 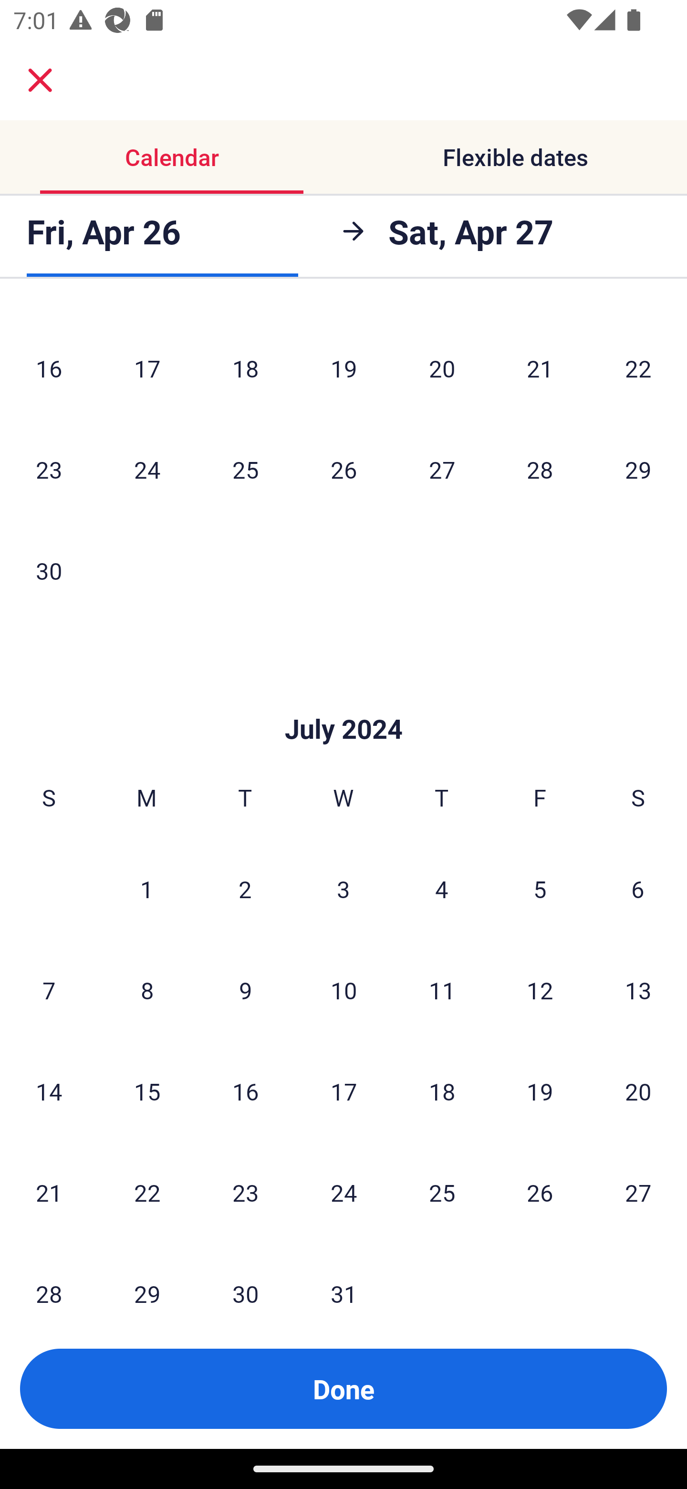 What do you see at coordinates (638, 469) in the screenshot?
I see `29 Saturday, June 29, 2024` at bounding box center [638, 469].